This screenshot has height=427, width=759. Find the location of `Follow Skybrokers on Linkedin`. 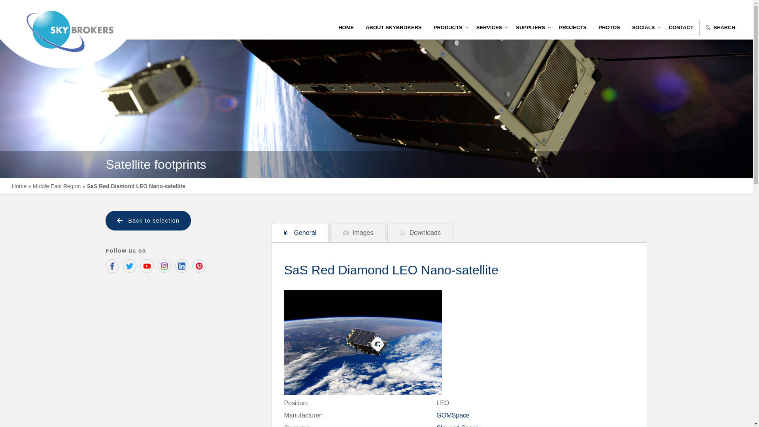

Follow Skybrokers on Linkedin is located at coordinates (182, 266).